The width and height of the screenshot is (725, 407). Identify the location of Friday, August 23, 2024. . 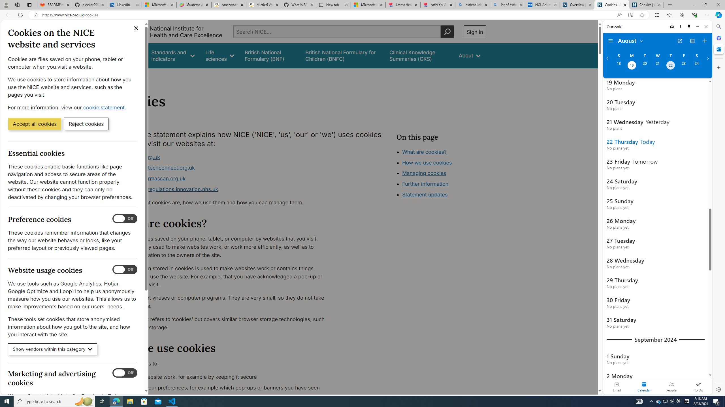
(684, 66).